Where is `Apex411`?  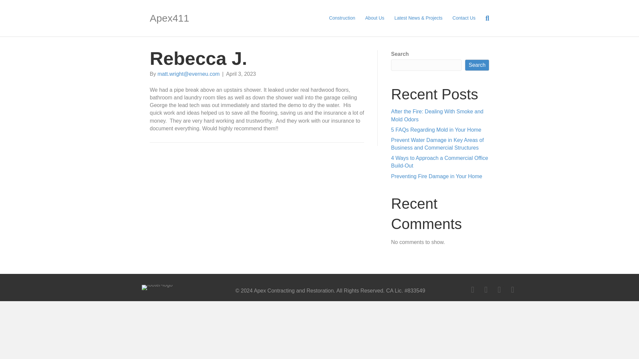
Apex411 is located at coordinates (204, 18).